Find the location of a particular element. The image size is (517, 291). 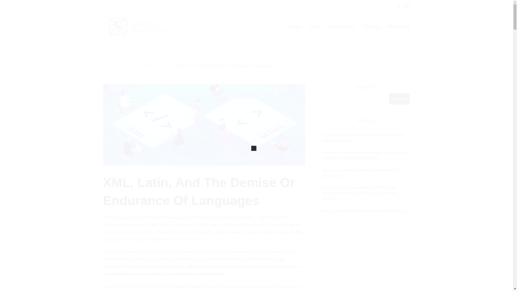

November is located at coordinates (149, 66).